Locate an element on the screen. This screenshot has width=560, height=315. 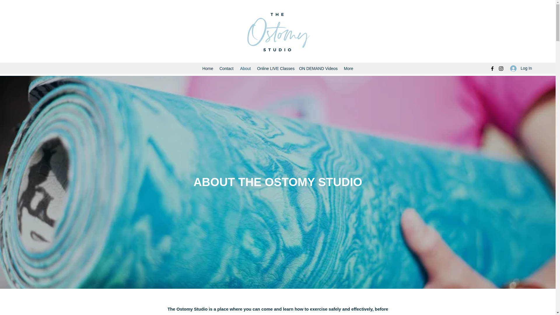
Log In is located at coordinates (519, 68).